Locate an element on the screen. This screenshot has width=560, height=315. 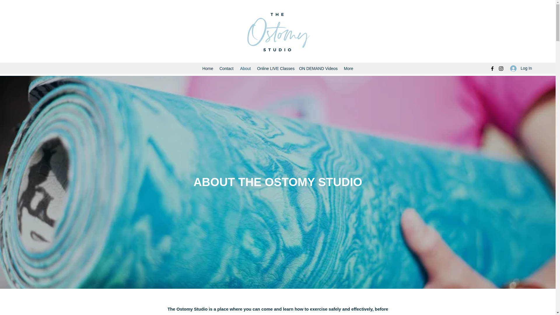
Log In is located at coordinates (519, 68).